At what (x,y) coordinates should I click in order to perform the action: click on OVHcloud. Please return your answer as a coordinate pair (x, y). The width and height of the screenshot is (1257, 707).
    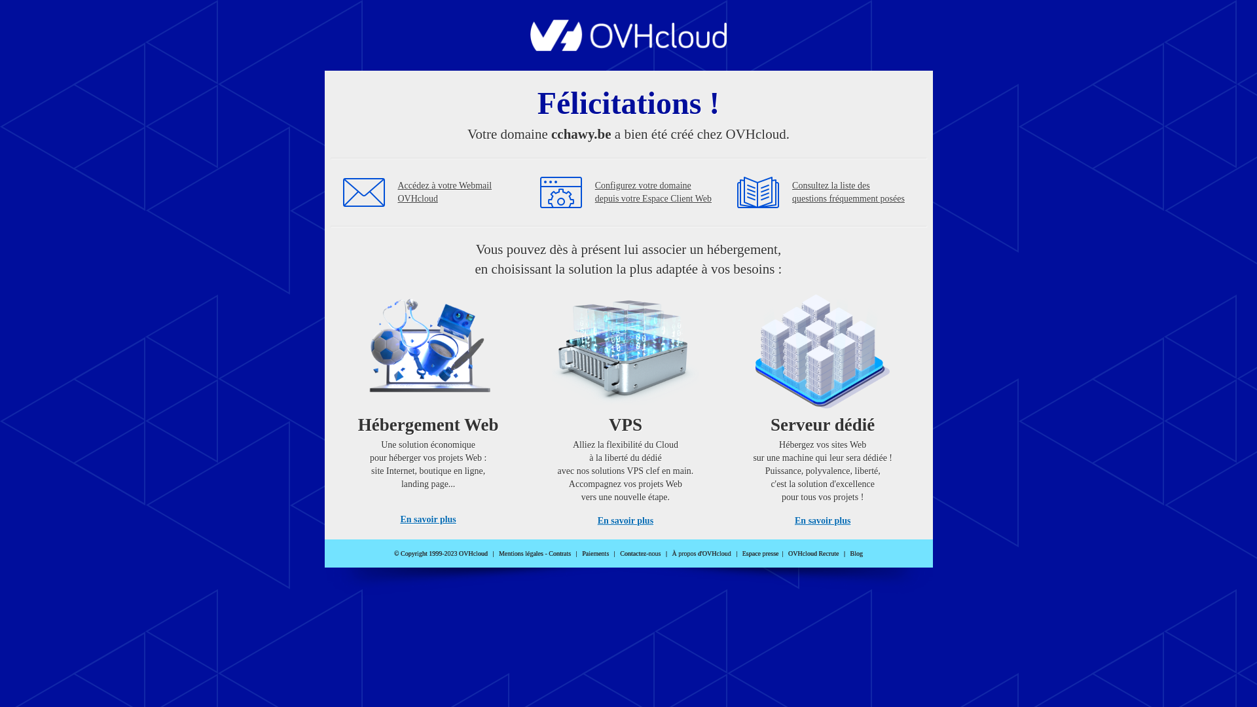
    Looking at the image, I should click on (628, 47).